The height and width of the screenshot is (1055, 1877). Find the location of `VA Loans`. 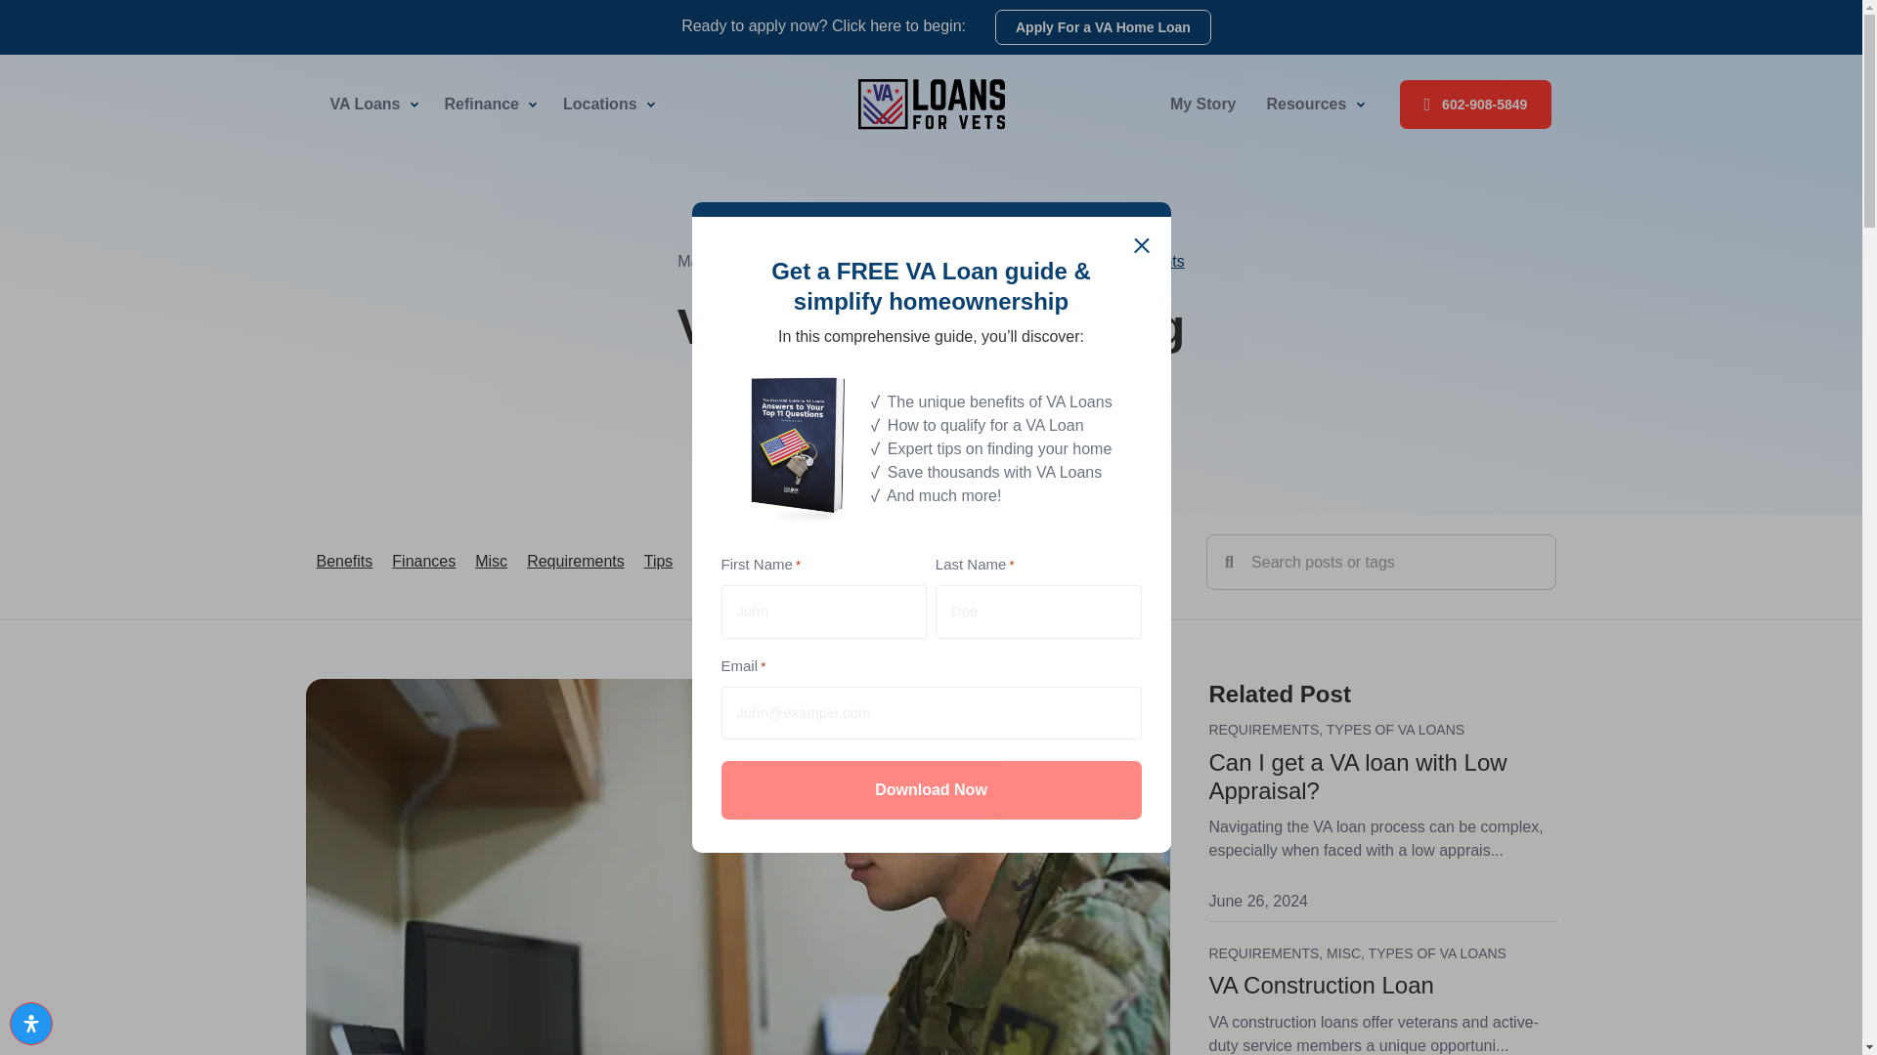

VA Loans is located at coordinates (371, 104).